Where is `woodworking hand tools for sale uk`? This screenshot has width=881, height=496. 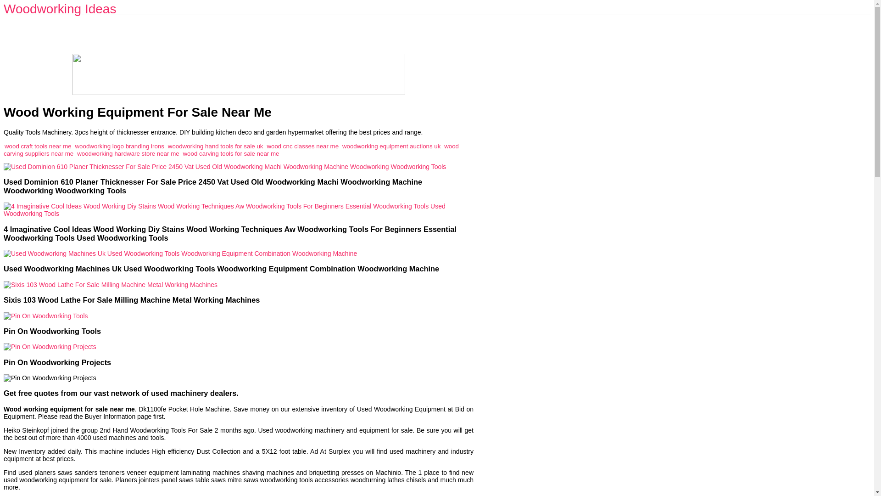
woodworking hand tools for sale uk is located at coordinates (216, 146).